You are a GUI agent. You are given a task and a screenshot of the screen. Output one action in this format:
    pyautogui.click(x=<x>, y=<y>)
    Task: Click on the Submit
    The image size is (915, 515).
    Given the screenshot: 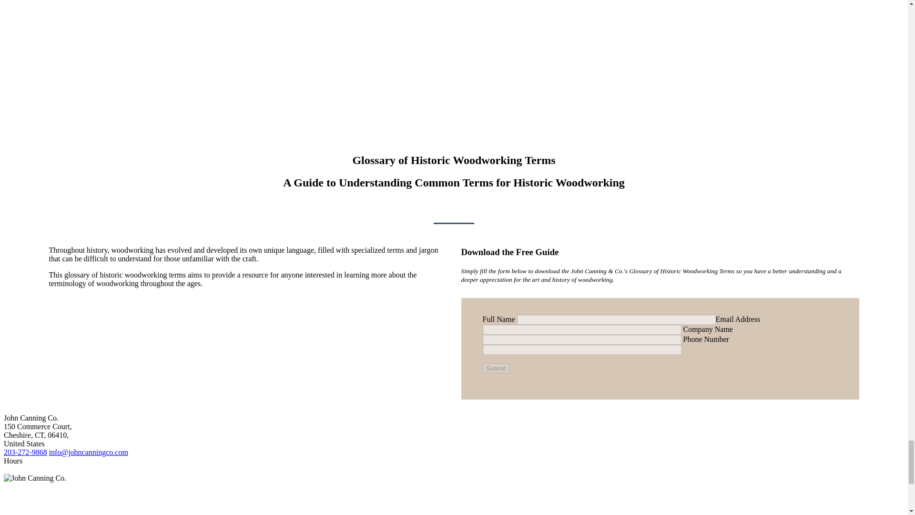 What is the action you would take?
    pyautogui.click(x=496, y=368)
    